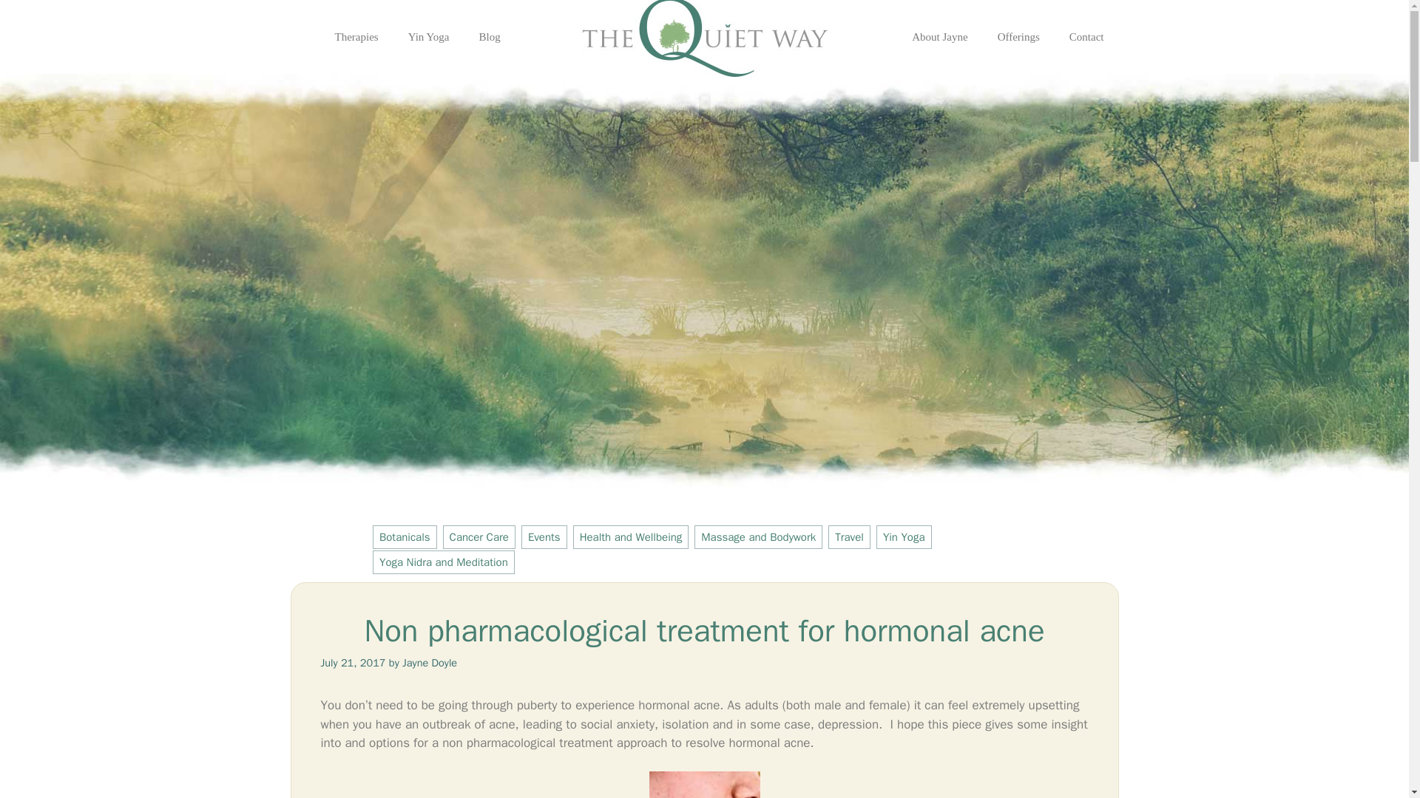  I want to click on Health and Wellbeing, so click(631, 536).